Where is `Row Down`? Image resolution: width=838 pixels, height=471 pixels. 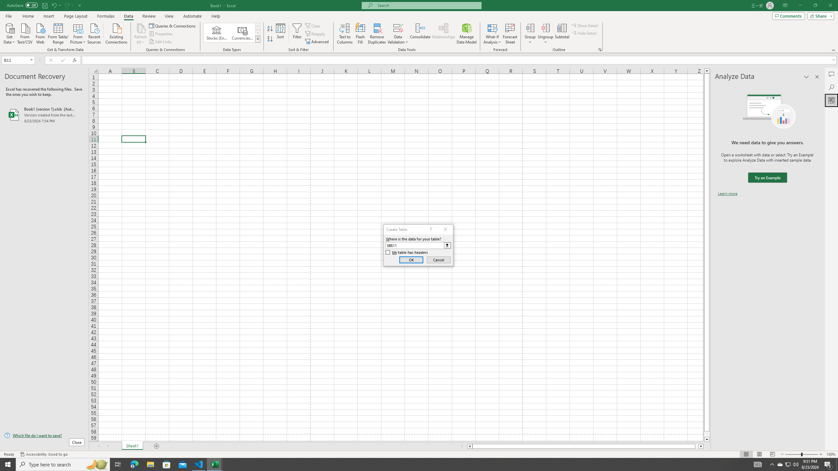
Row Down is located at coordinates (258, 33).